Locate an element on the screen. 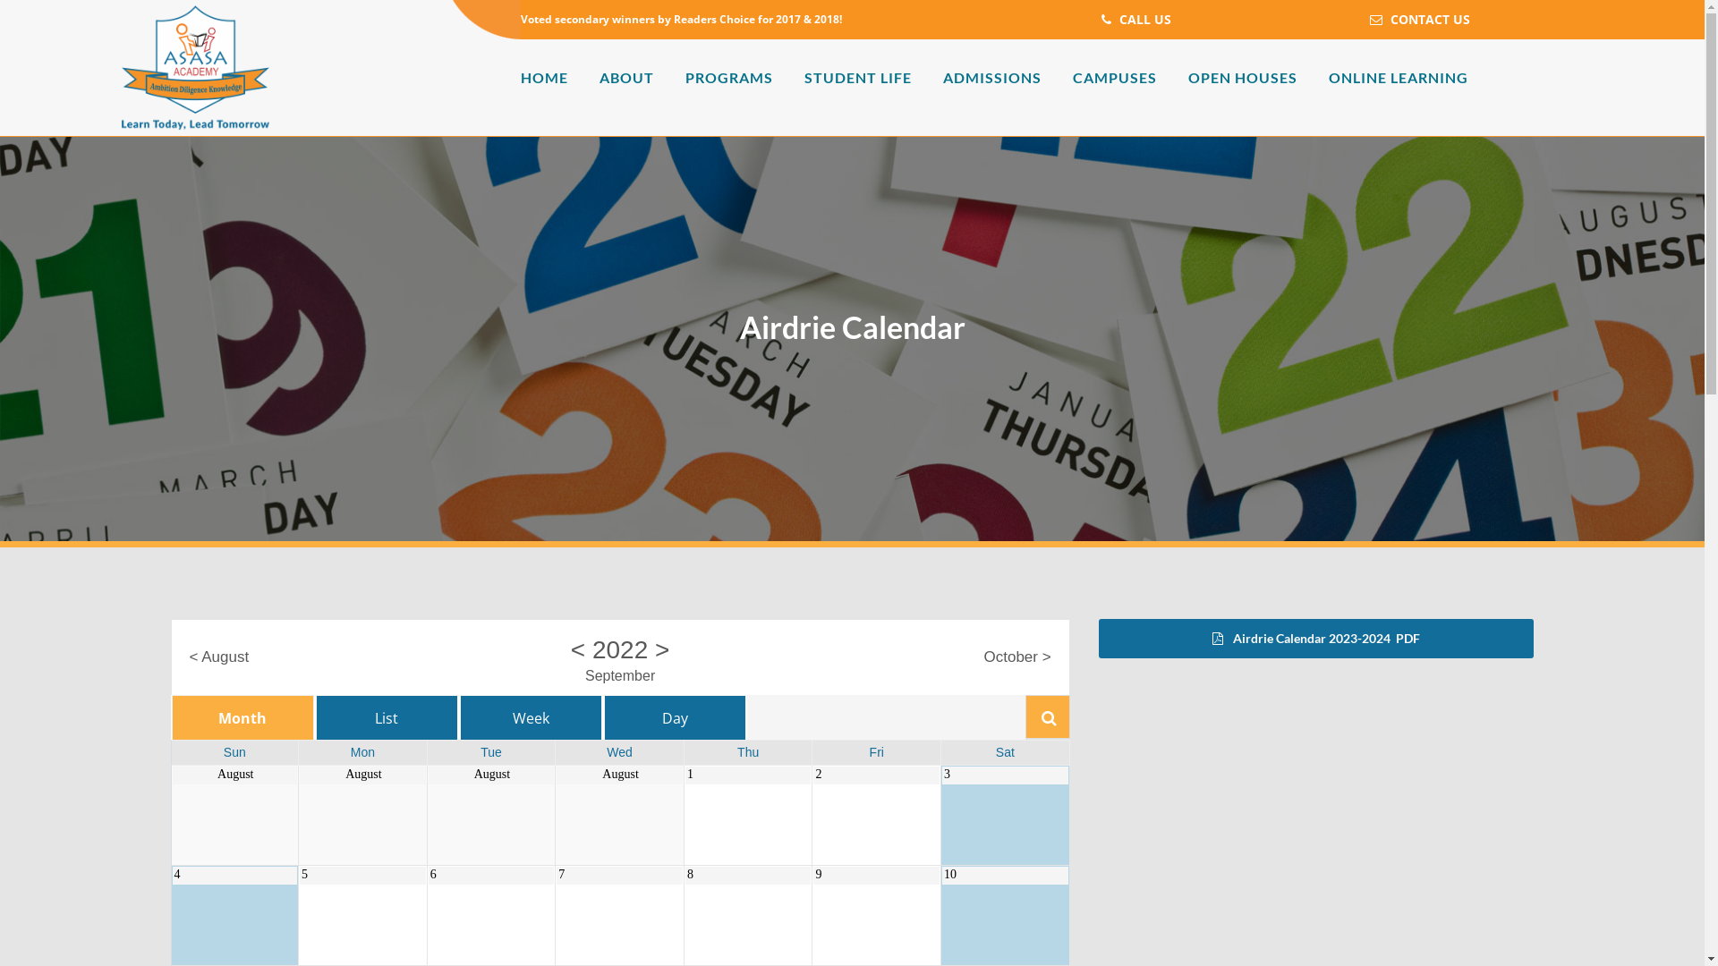 This screenshot has width=1718, height=966. Voted secondary winners by Readers Choice for 2017 & 2018! is located at coordinates (682, 20).